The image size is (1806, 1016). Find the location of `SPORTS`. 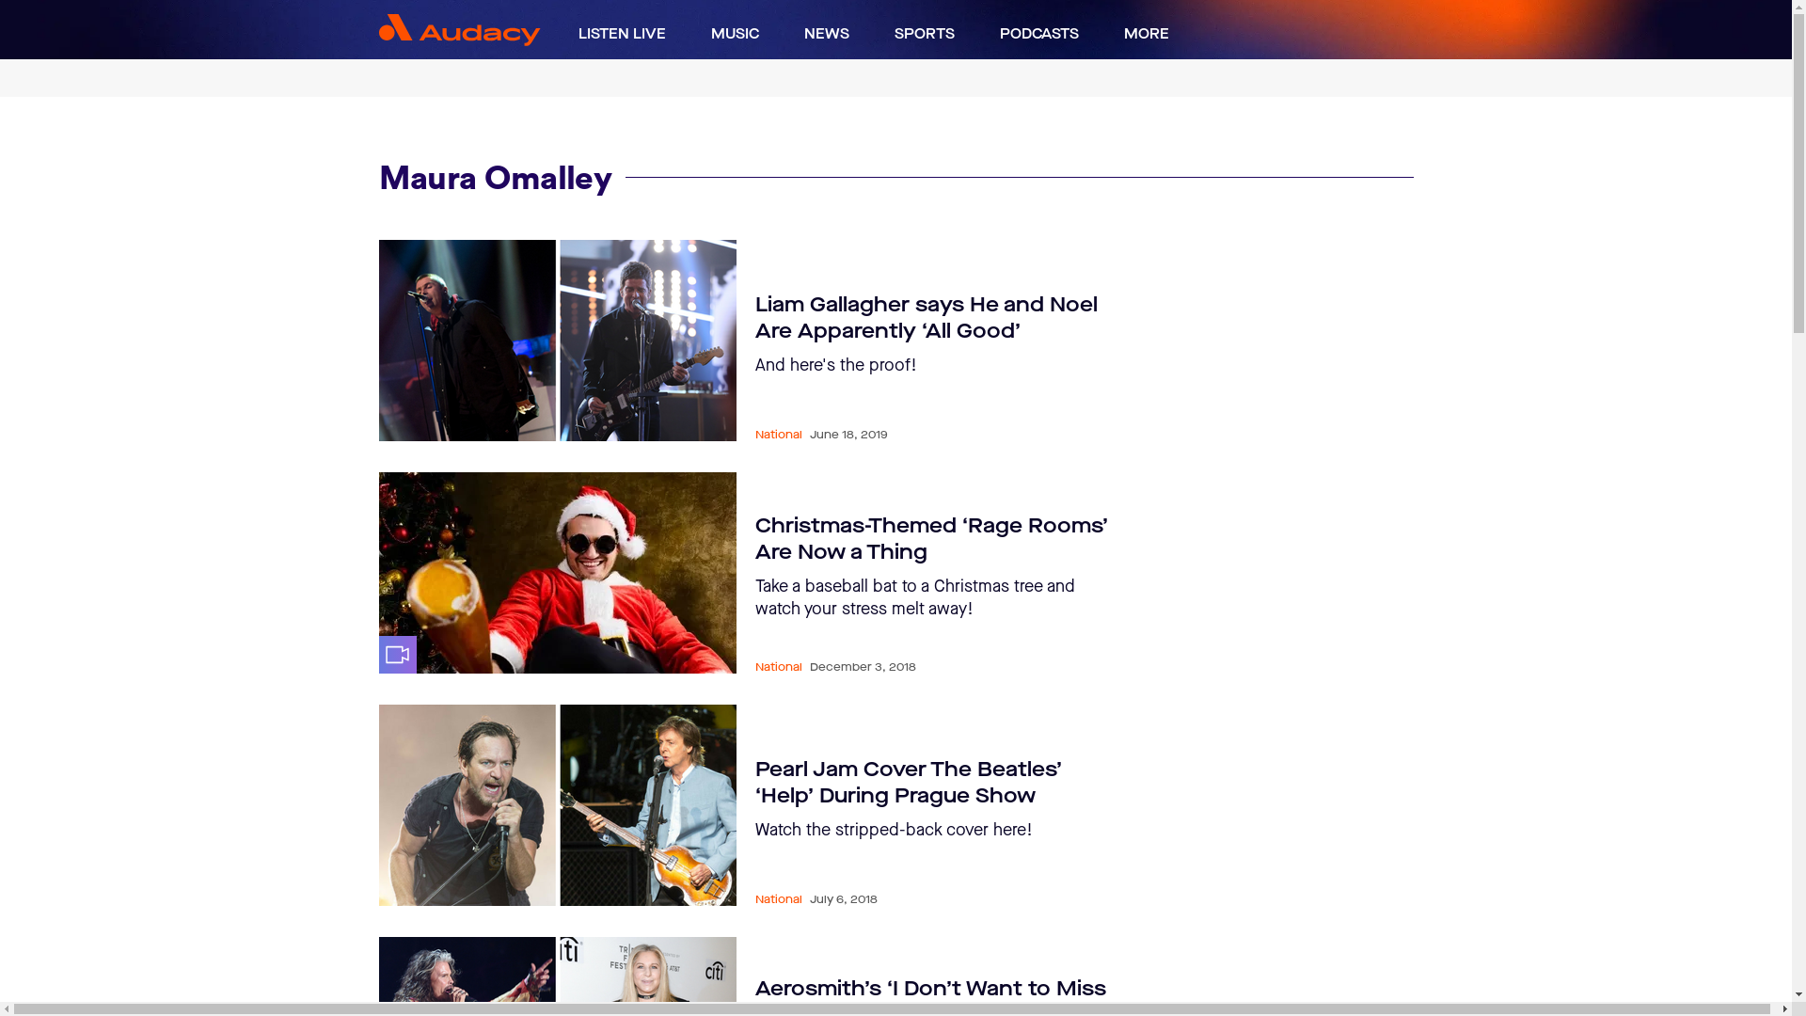

SPORTS is located at coordinates (924, 34).